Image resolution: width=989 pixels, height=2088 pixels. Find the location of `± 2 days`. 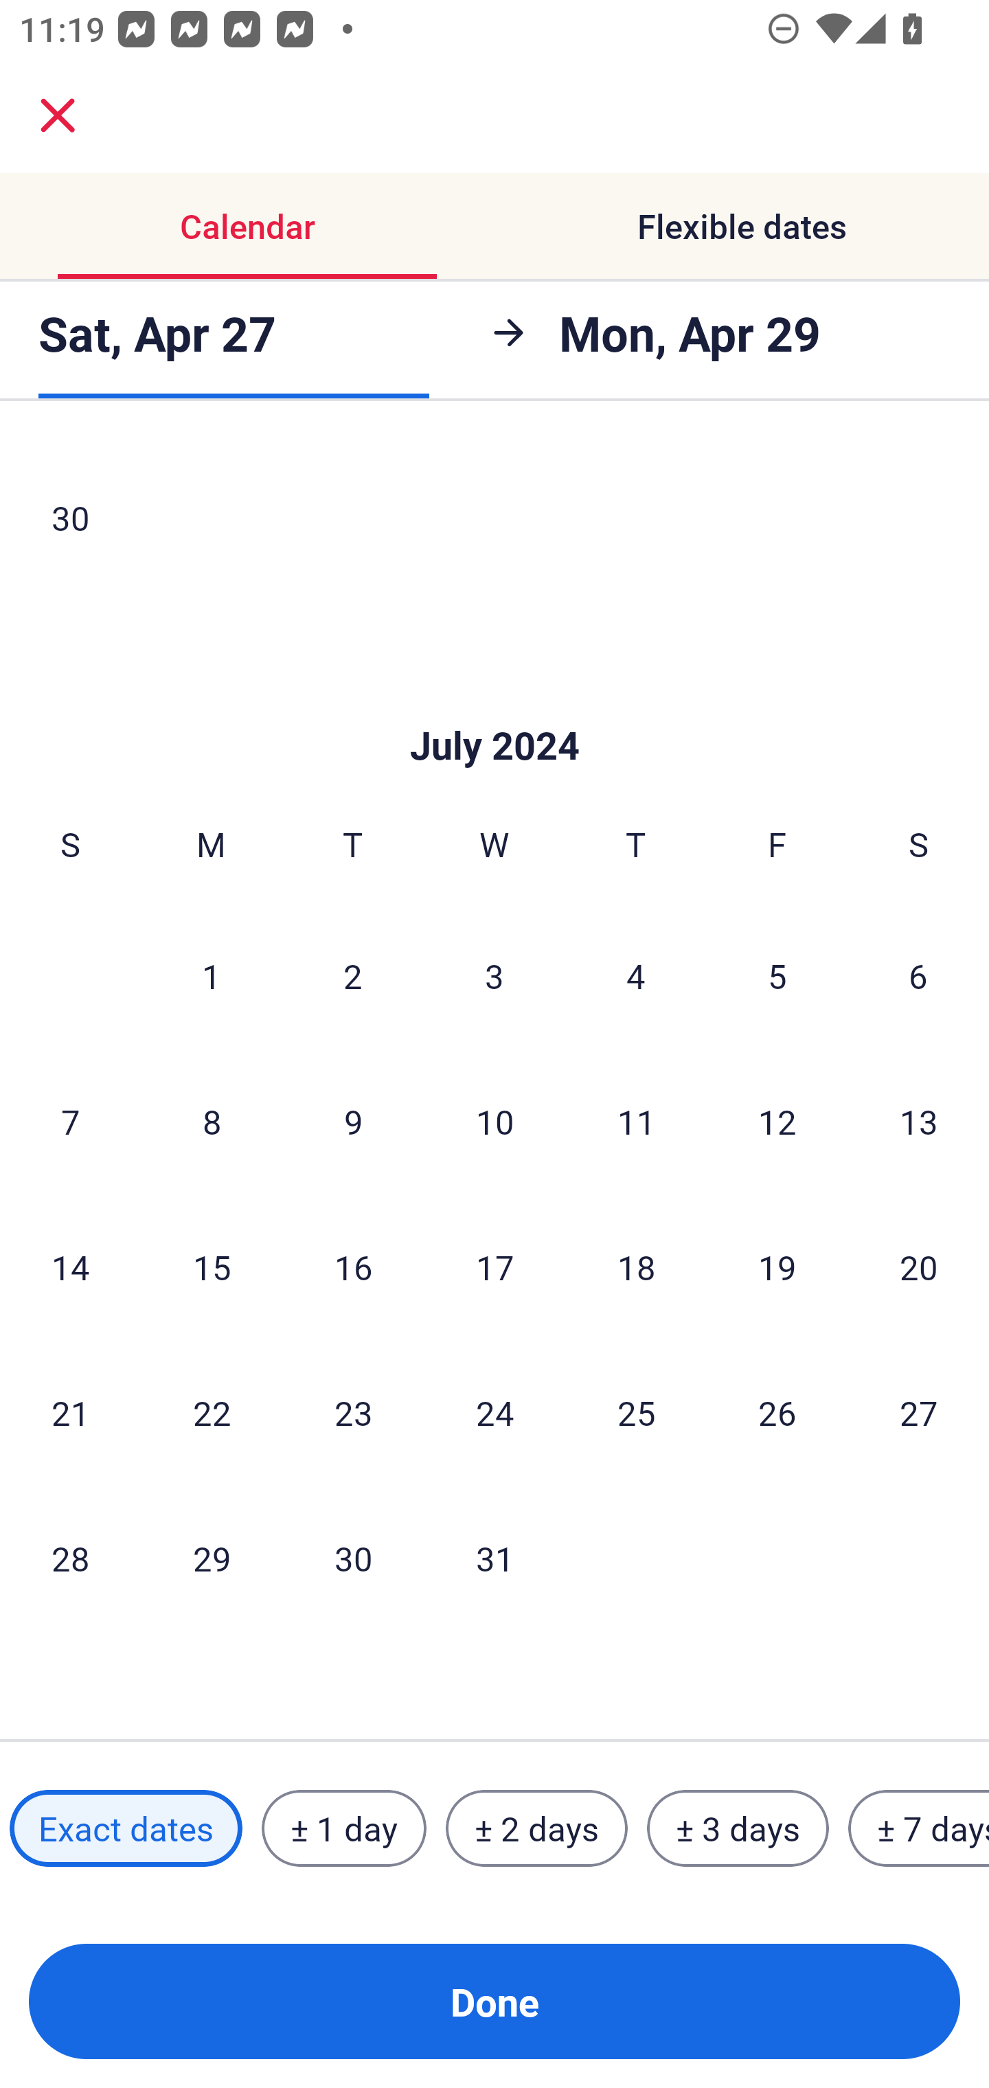

± 2 days is located at coordinates (537, 1828).